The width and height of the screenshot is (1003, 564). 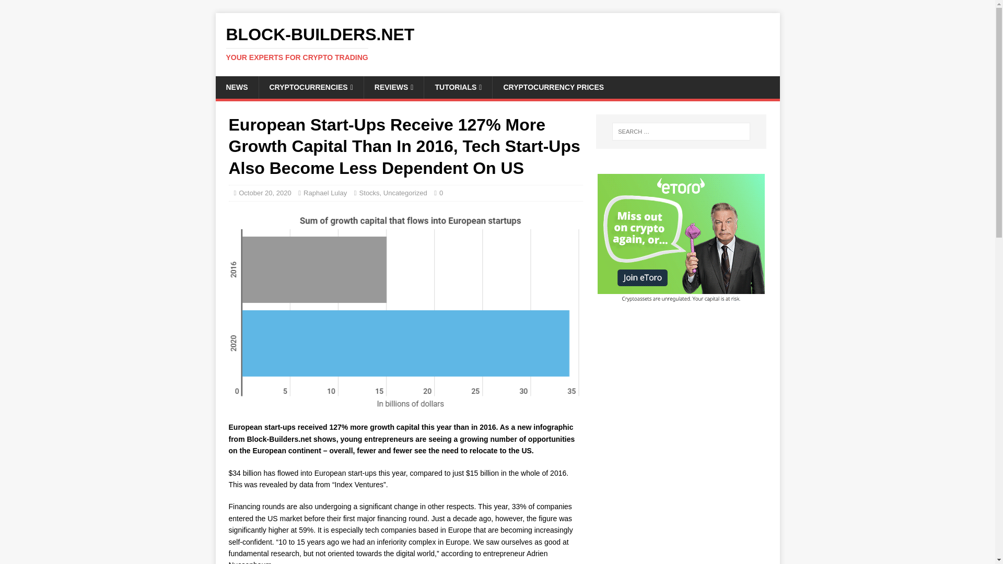 I want to click on Stocks, so click(x=369, y=192).